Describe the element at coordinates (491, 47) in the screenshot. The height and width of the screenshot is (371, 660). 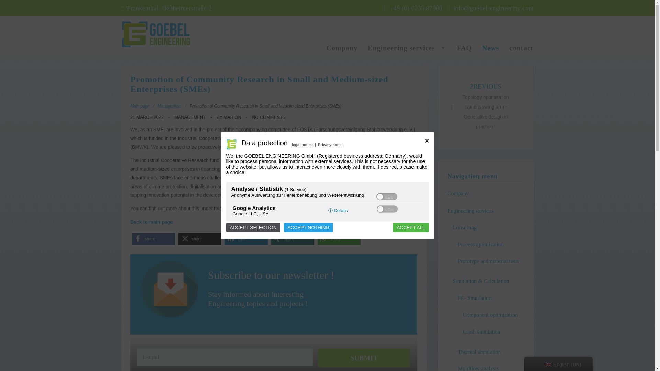
I see `News` at that location.